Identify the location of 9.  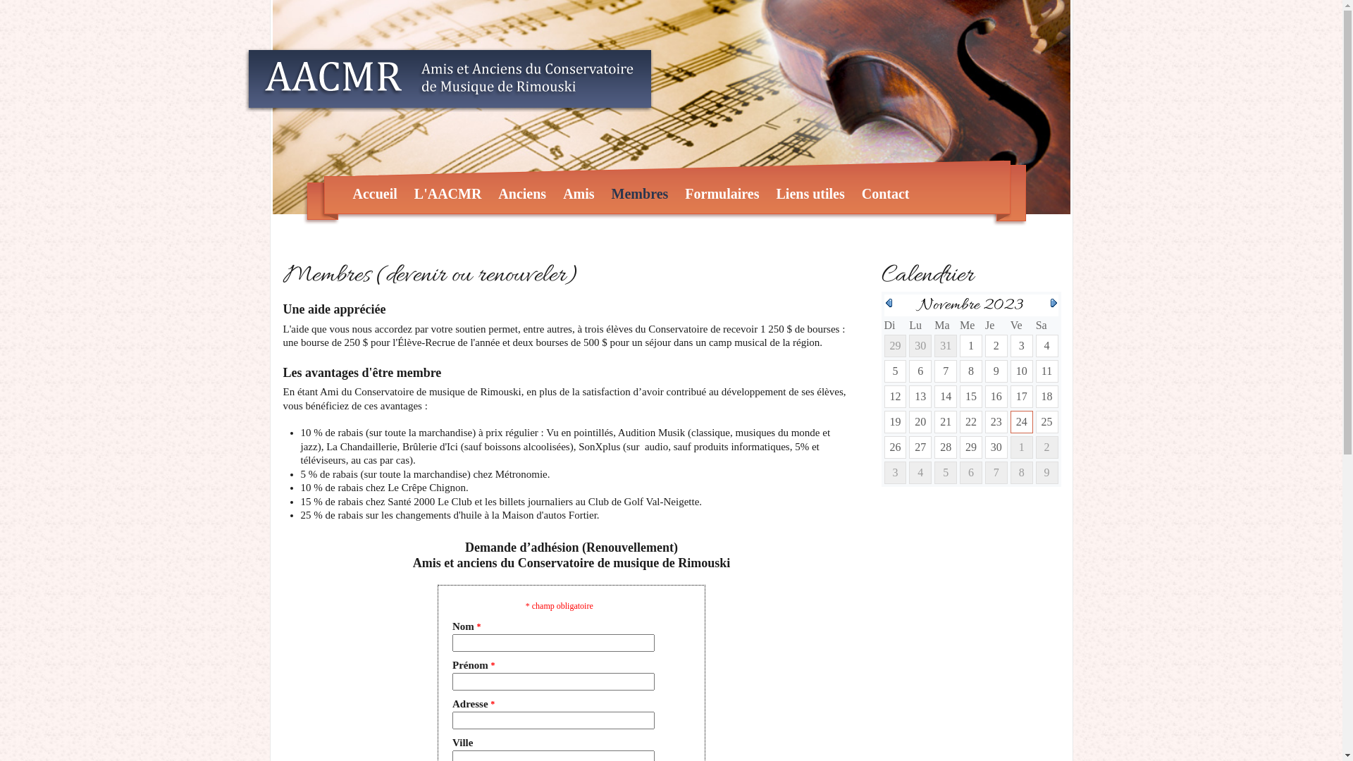
(996, 371).